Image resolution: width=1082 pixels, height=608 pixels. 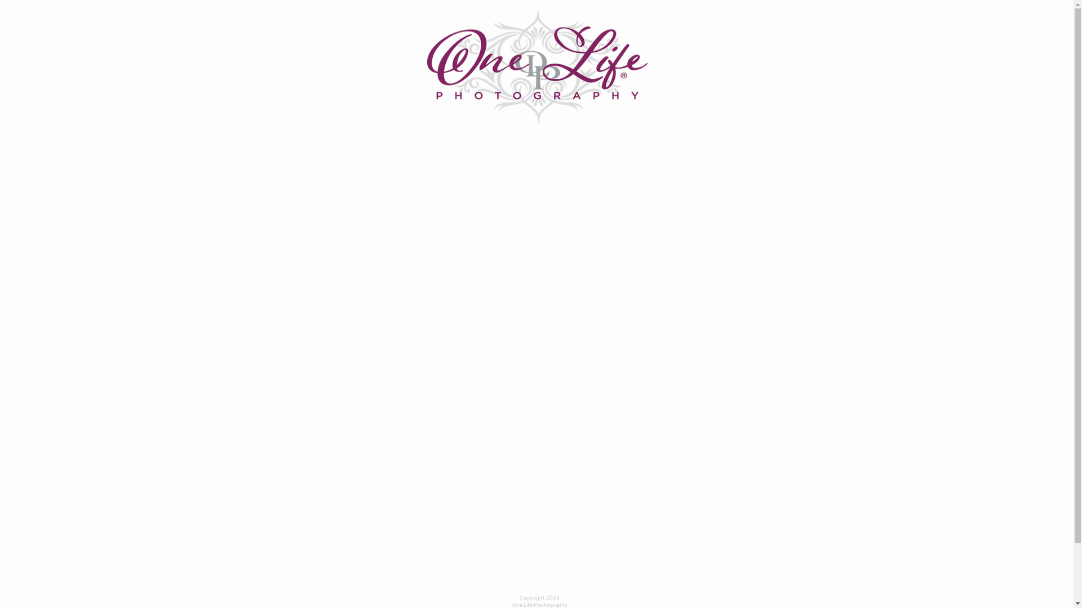 I want to click on One Life Photography Registered Trademark, so click(x=538, y=66).